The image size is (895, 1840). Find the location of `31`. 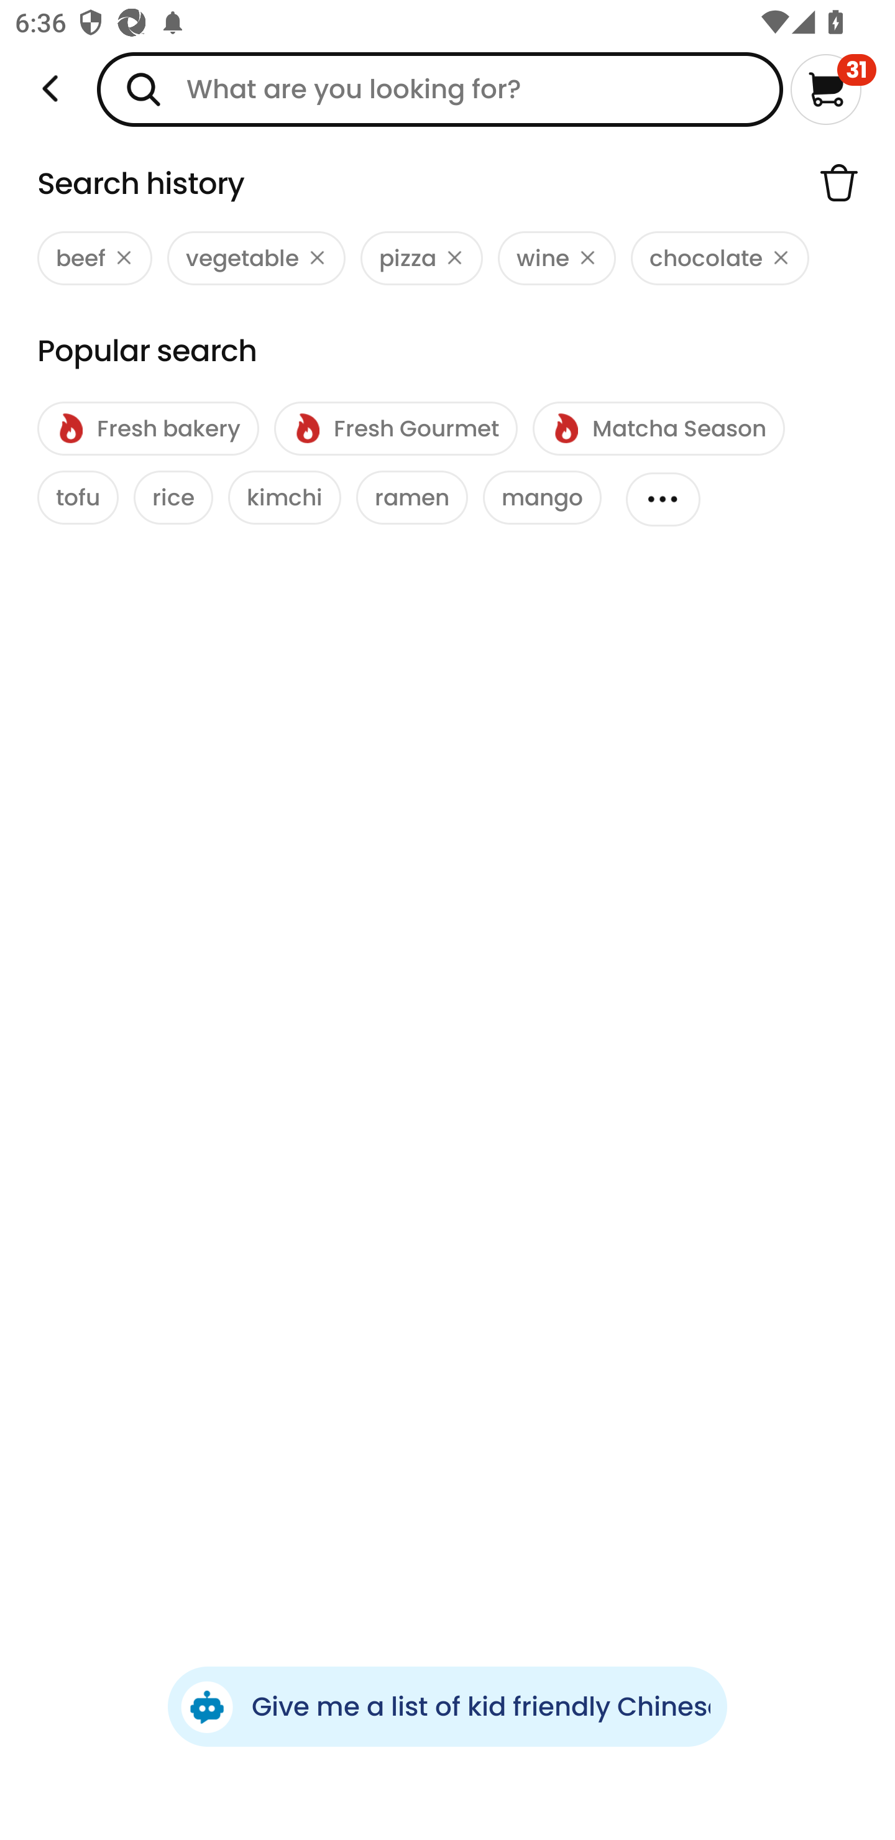

31 is located at coordinates (833, 89).